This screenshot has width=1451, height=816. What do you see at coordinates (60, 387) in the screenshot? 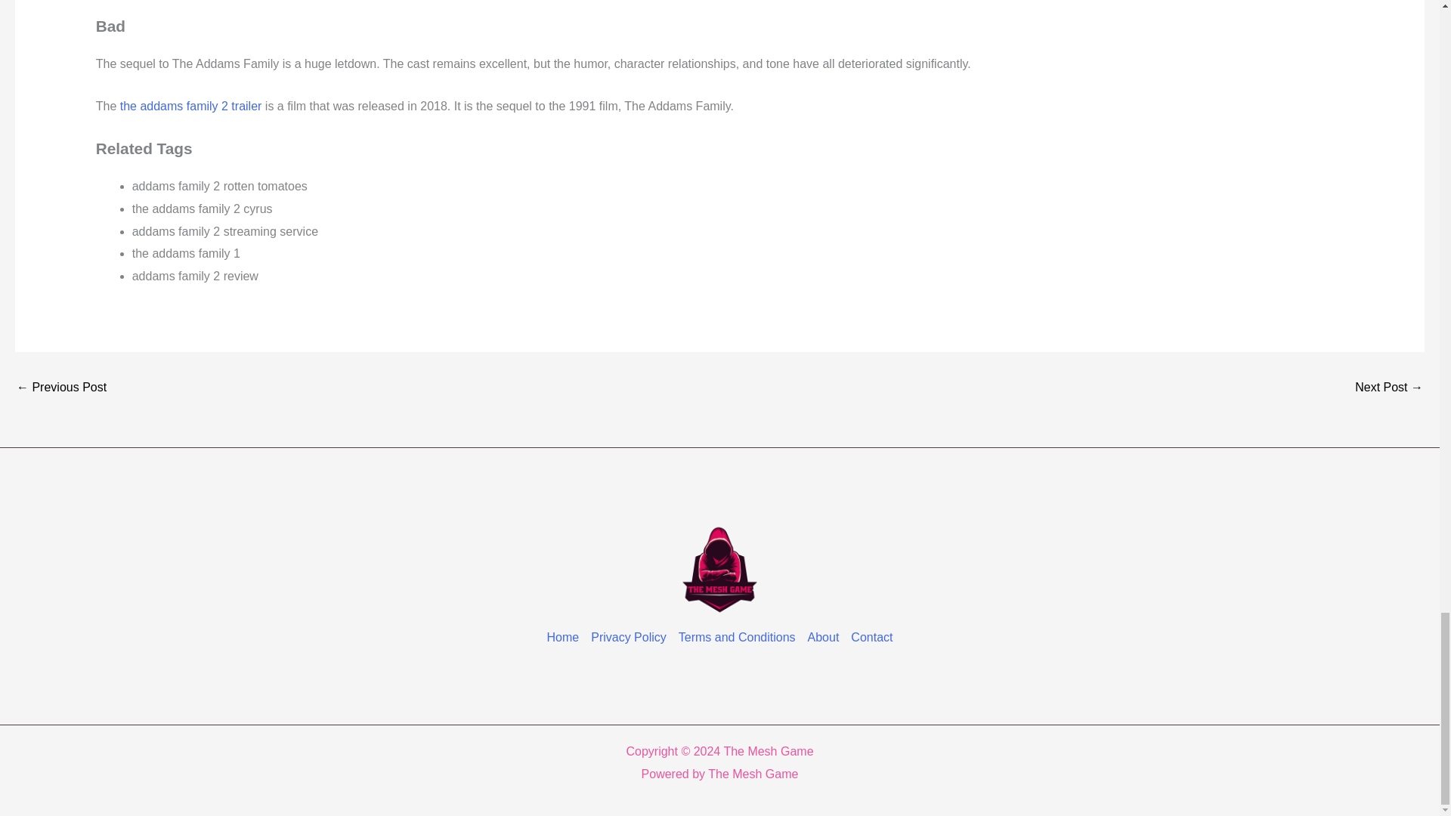
I see `How to get crystals in Cookie Run Kingdom` at bounding box center [60, 387].